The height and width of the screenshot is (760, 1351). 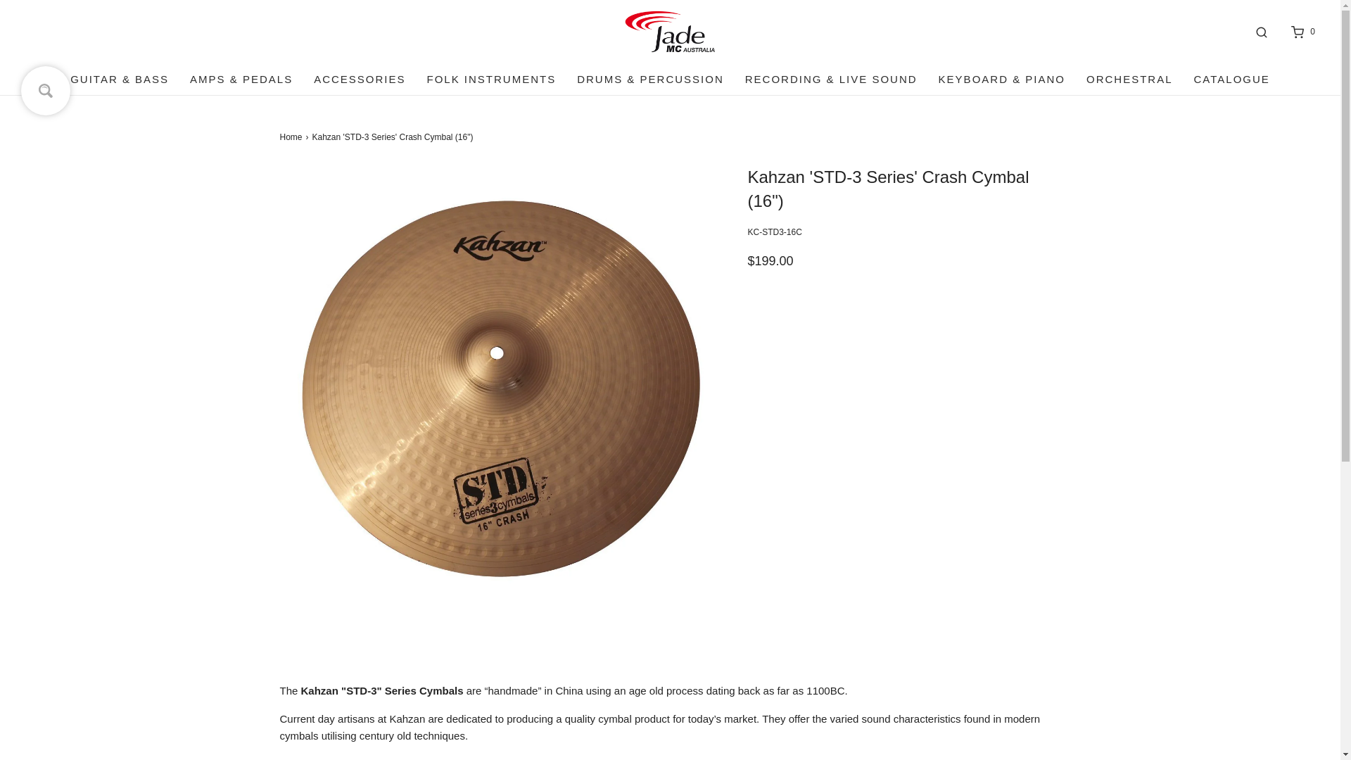 I want to click on Cart, so click(x=1302, y=32).